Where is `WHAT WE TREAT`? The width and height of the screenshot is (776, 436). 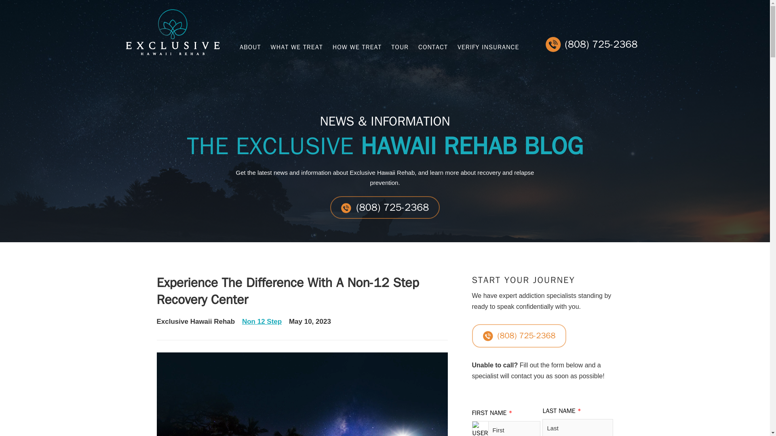 WHAT WE TREAT is located at coordinates (297, 47).